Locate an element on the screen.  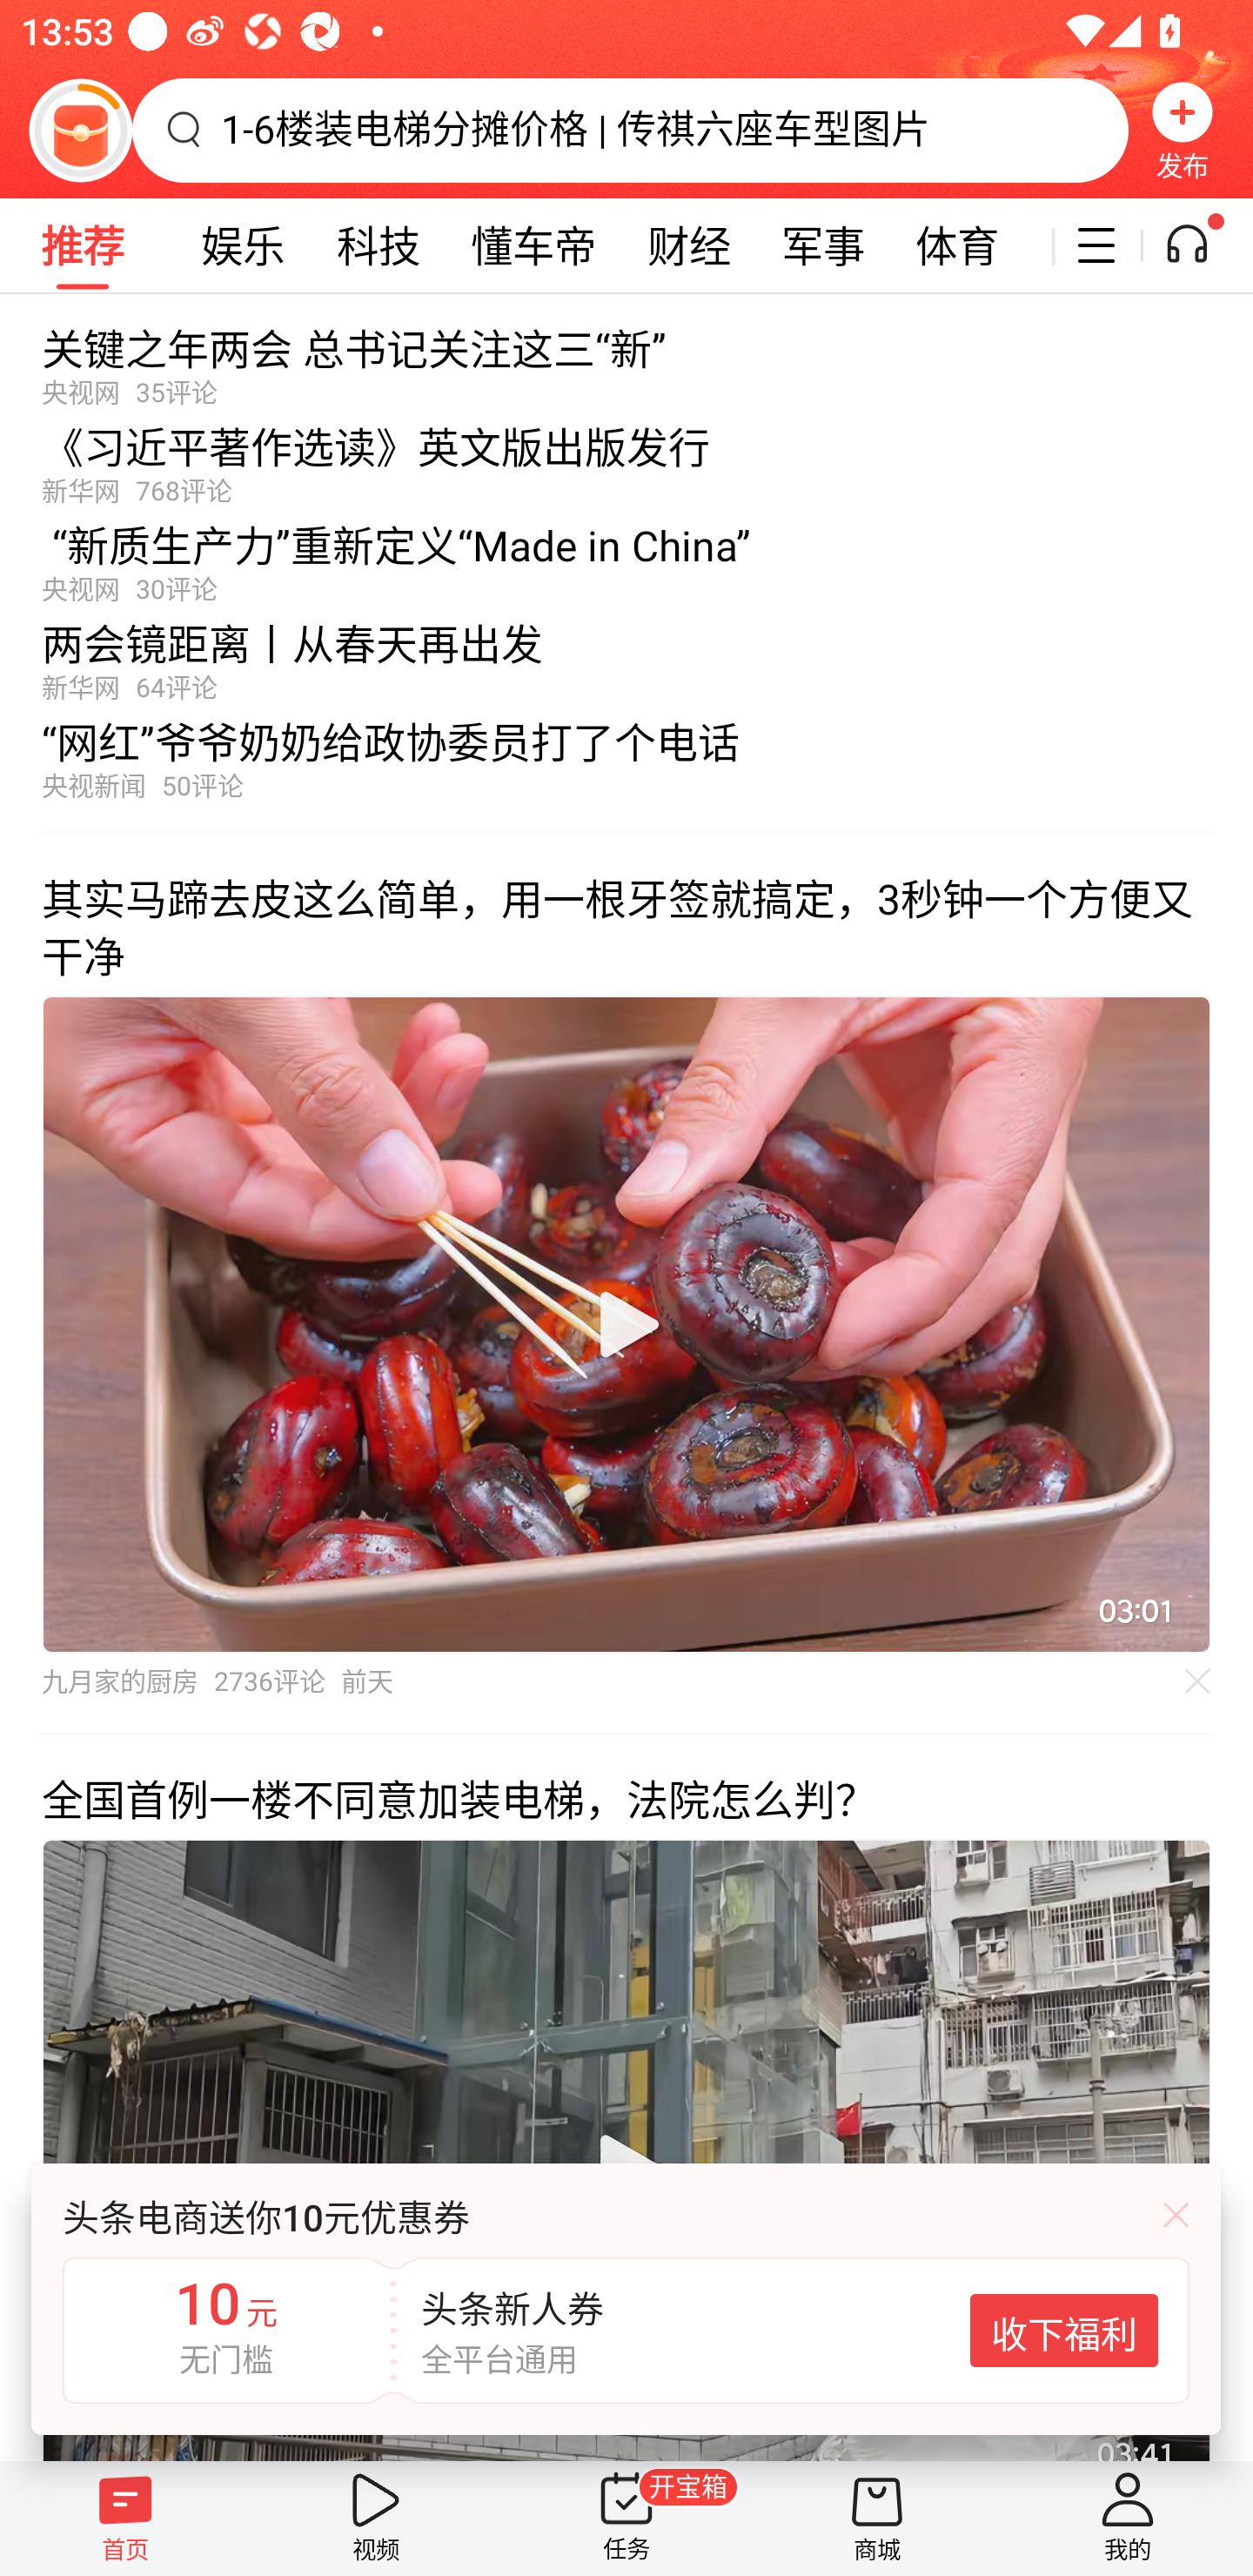
听一听开关 is located at coordinates (1203, 245).